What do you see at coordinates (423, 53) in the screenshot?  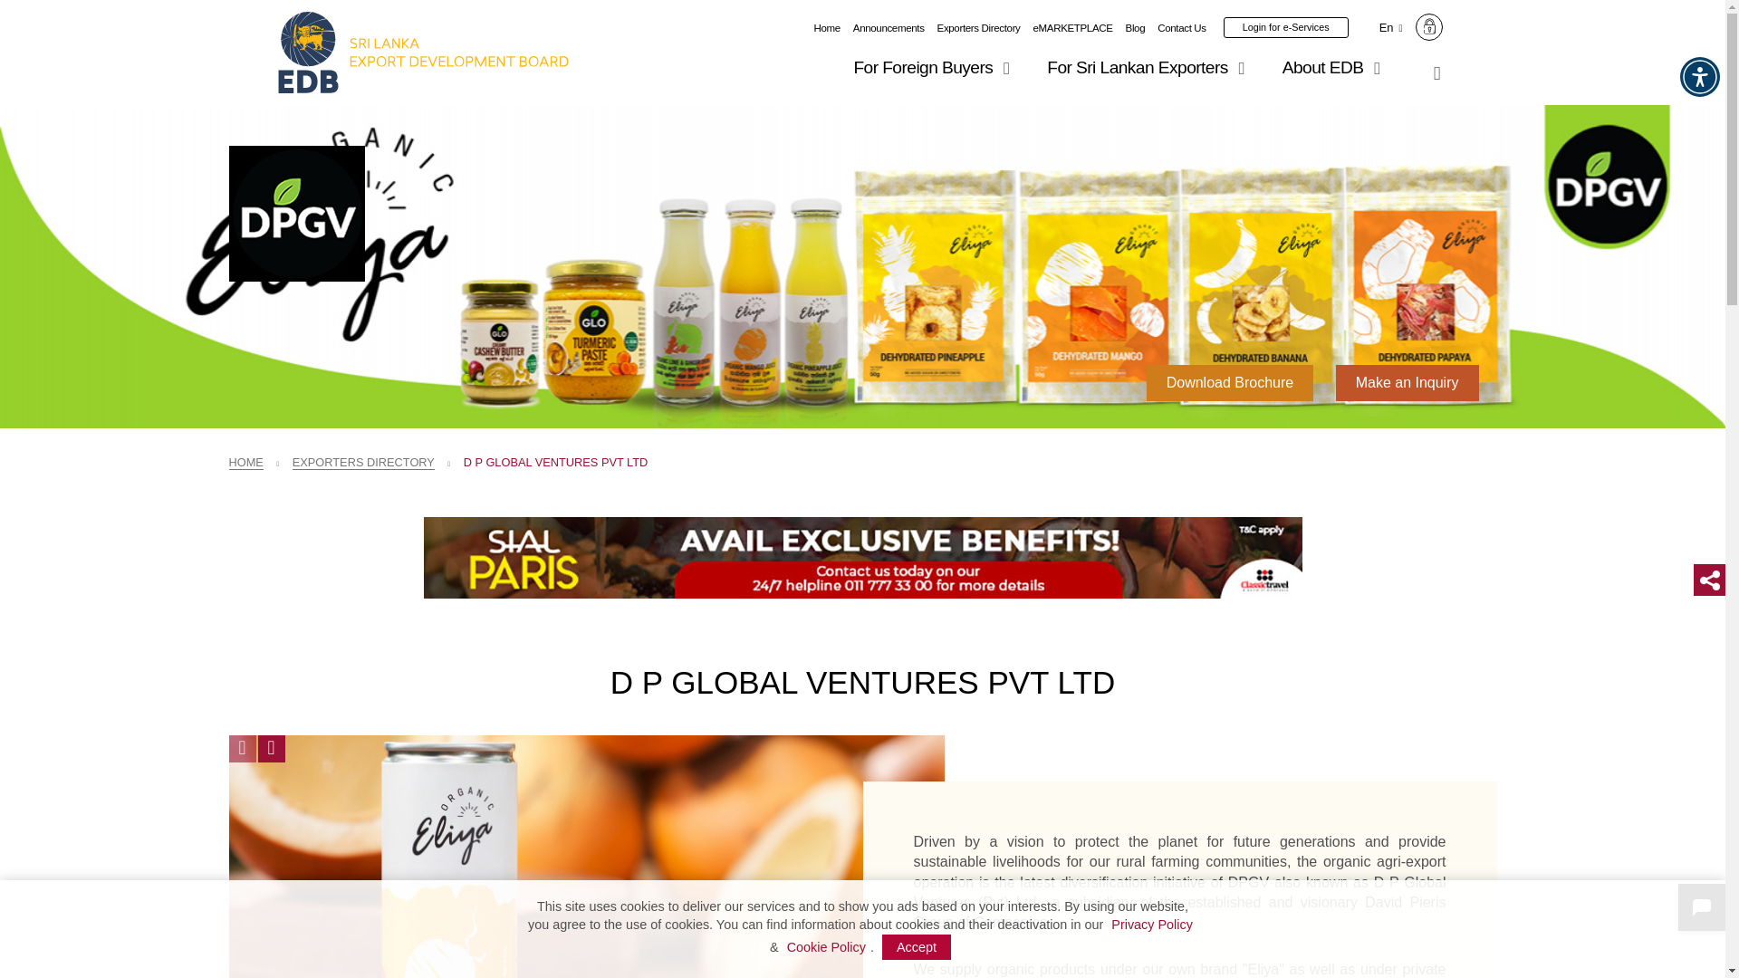 I see `Export Development Board ` at bounding box center [423, 53].